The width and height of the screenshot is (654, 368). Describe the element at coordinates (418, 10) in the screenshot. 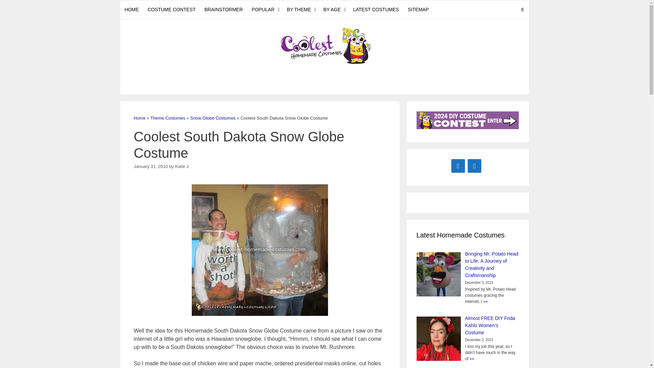

I see `SITEMAP` at that location.